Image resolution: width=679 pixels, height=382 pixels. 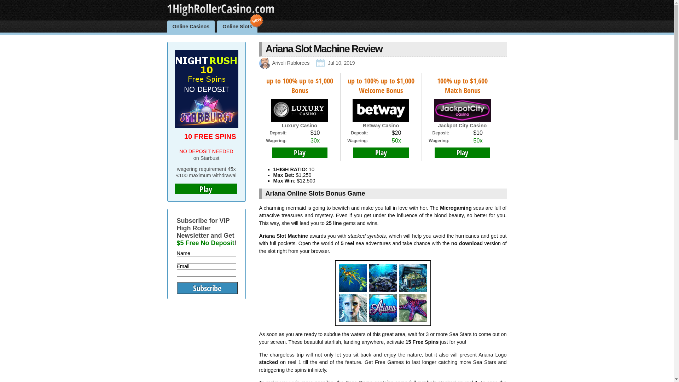 What do you see at coordinates (463, 153) in the screenshot?
I see `Play` at bounding box center [463, 153].